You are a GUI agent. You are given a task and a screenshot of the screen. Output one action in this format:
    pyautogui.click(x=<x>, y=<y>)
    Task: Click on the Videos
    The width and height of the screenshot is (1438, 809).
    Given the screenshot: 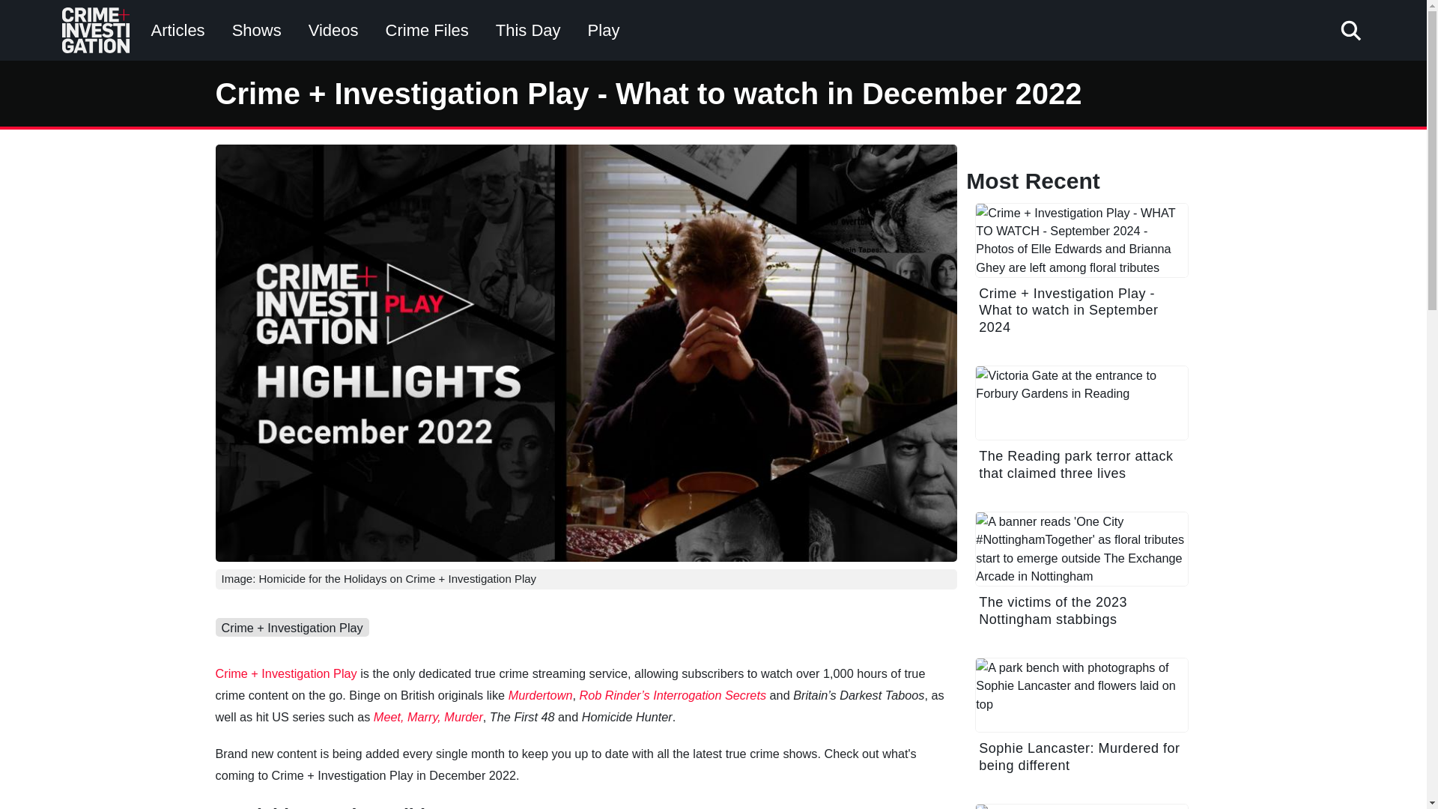 What is the action you would take?
    pyautogui.click(x=333, y=30)
    